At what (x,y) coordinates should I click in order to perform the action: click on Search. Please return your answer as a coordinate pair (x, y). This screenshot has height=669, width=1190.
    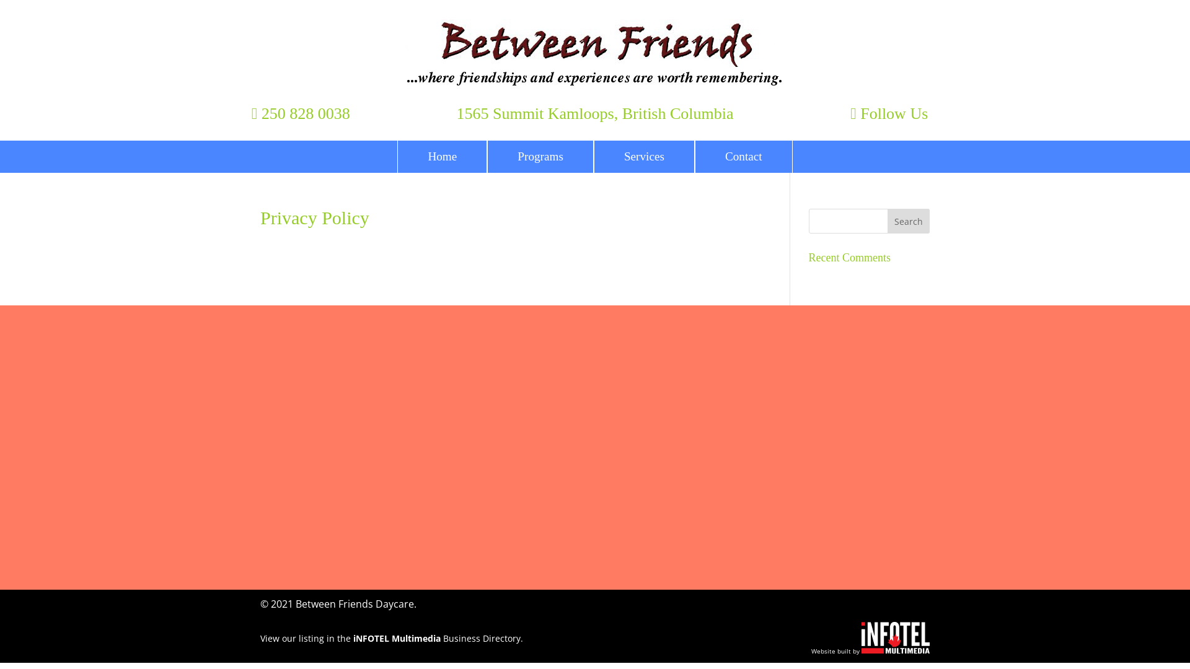
    Looking at the image, I should click on (909, 221).